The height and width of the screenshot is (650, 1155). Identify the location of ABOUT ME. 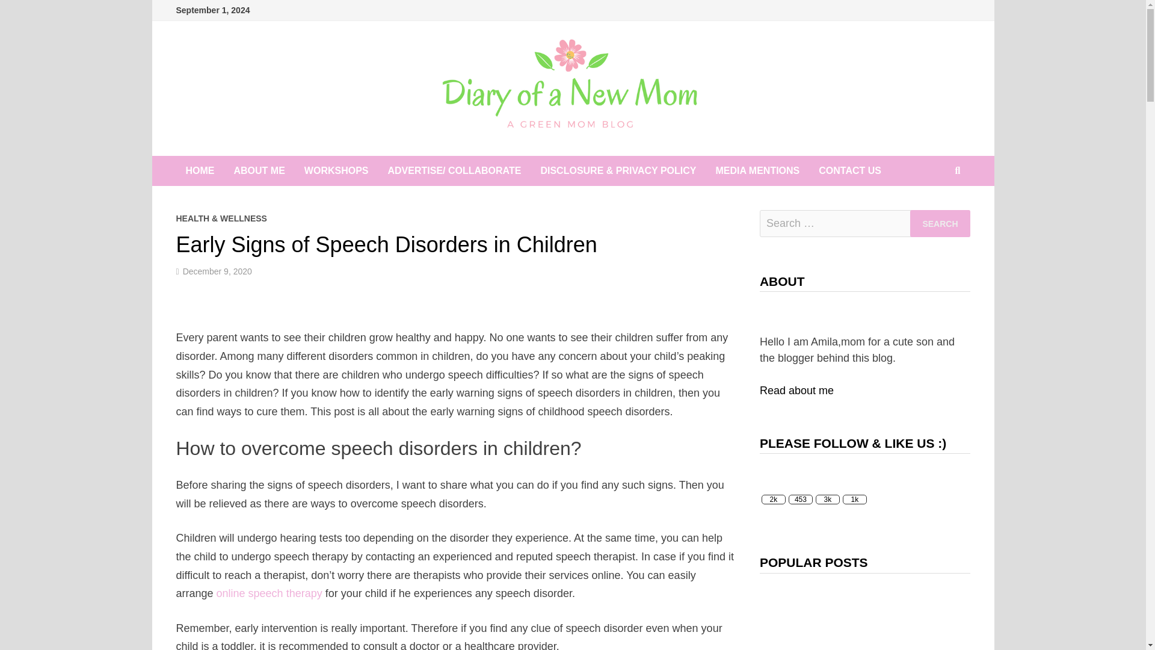
(259, 171).